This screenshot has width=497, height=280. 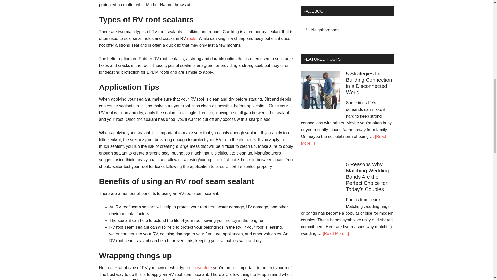 I want to click on adventure, so click(x=203, y=268).